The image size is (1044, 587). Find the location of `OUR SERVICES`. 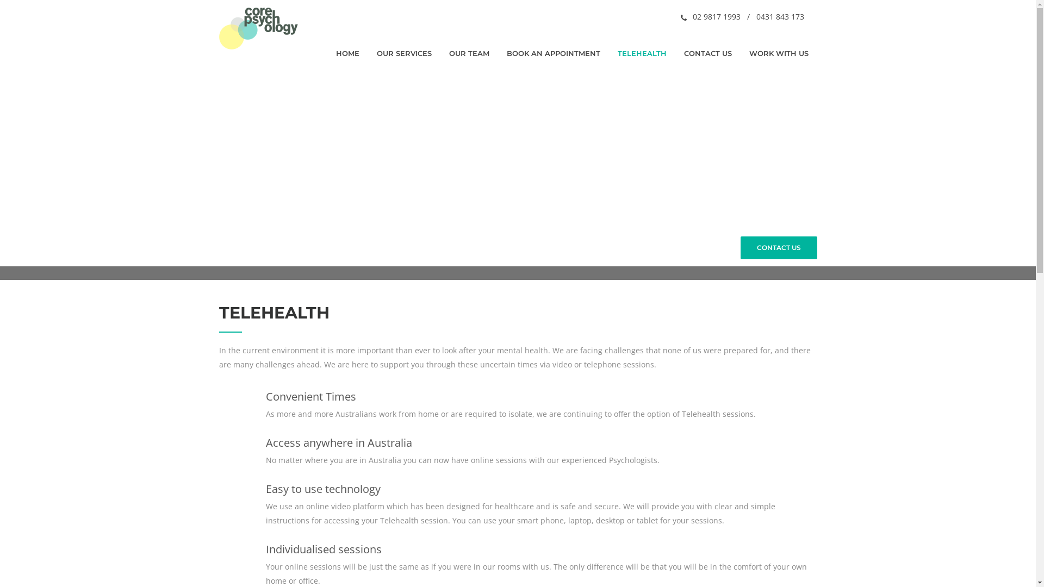

OUR SERVICES is located at coordinates (403, 54).